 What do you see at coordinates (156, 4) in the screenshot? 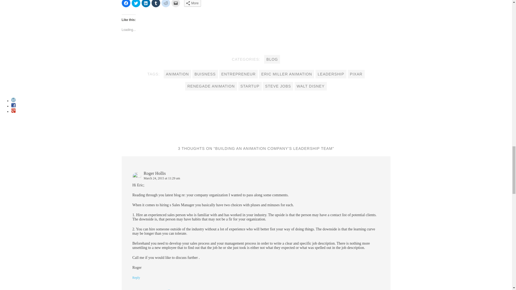
I see `Click to share on Tumblr` at bounding box center [156, 4].